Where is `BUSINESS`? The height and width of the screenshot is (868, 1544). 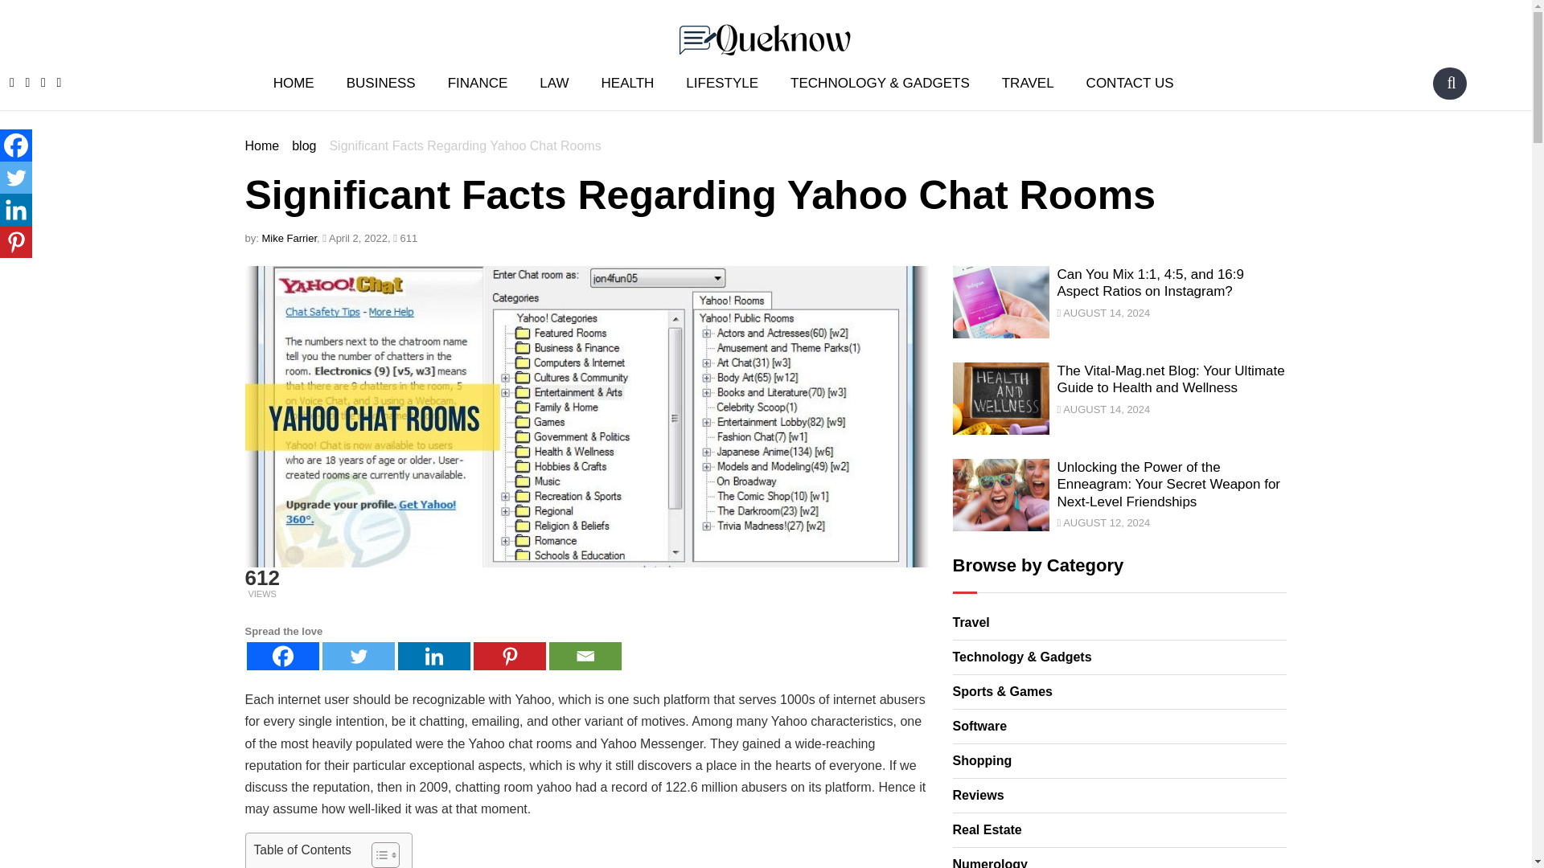 BUSINESS is located at coordinates (381, 82).